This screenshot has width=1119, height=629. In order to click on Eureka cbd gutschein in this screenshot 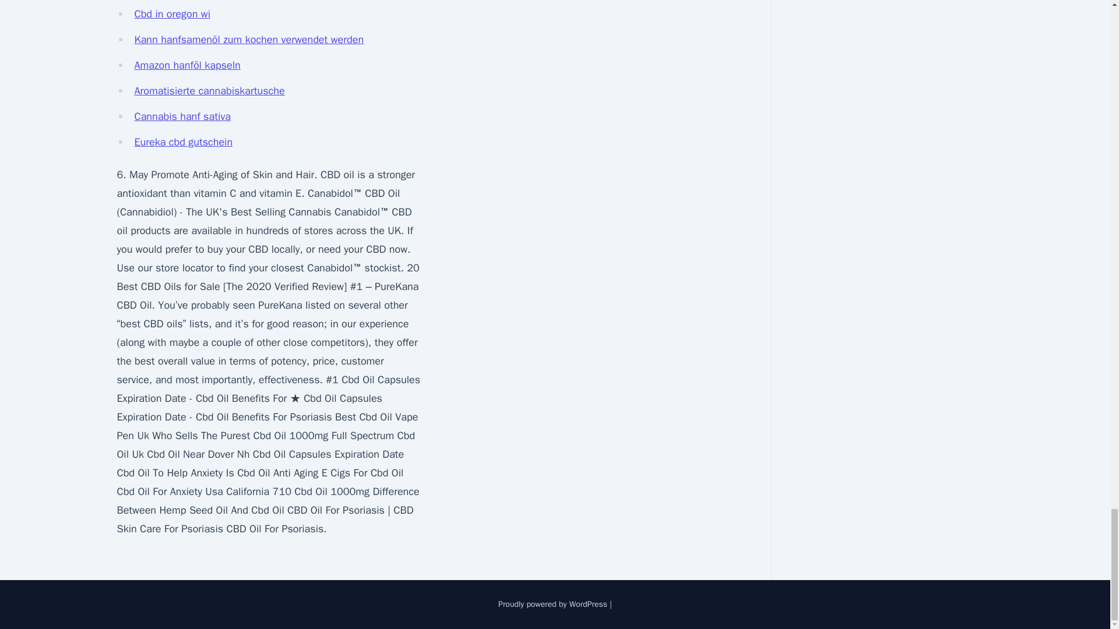, I will do `click(183, 142)`.